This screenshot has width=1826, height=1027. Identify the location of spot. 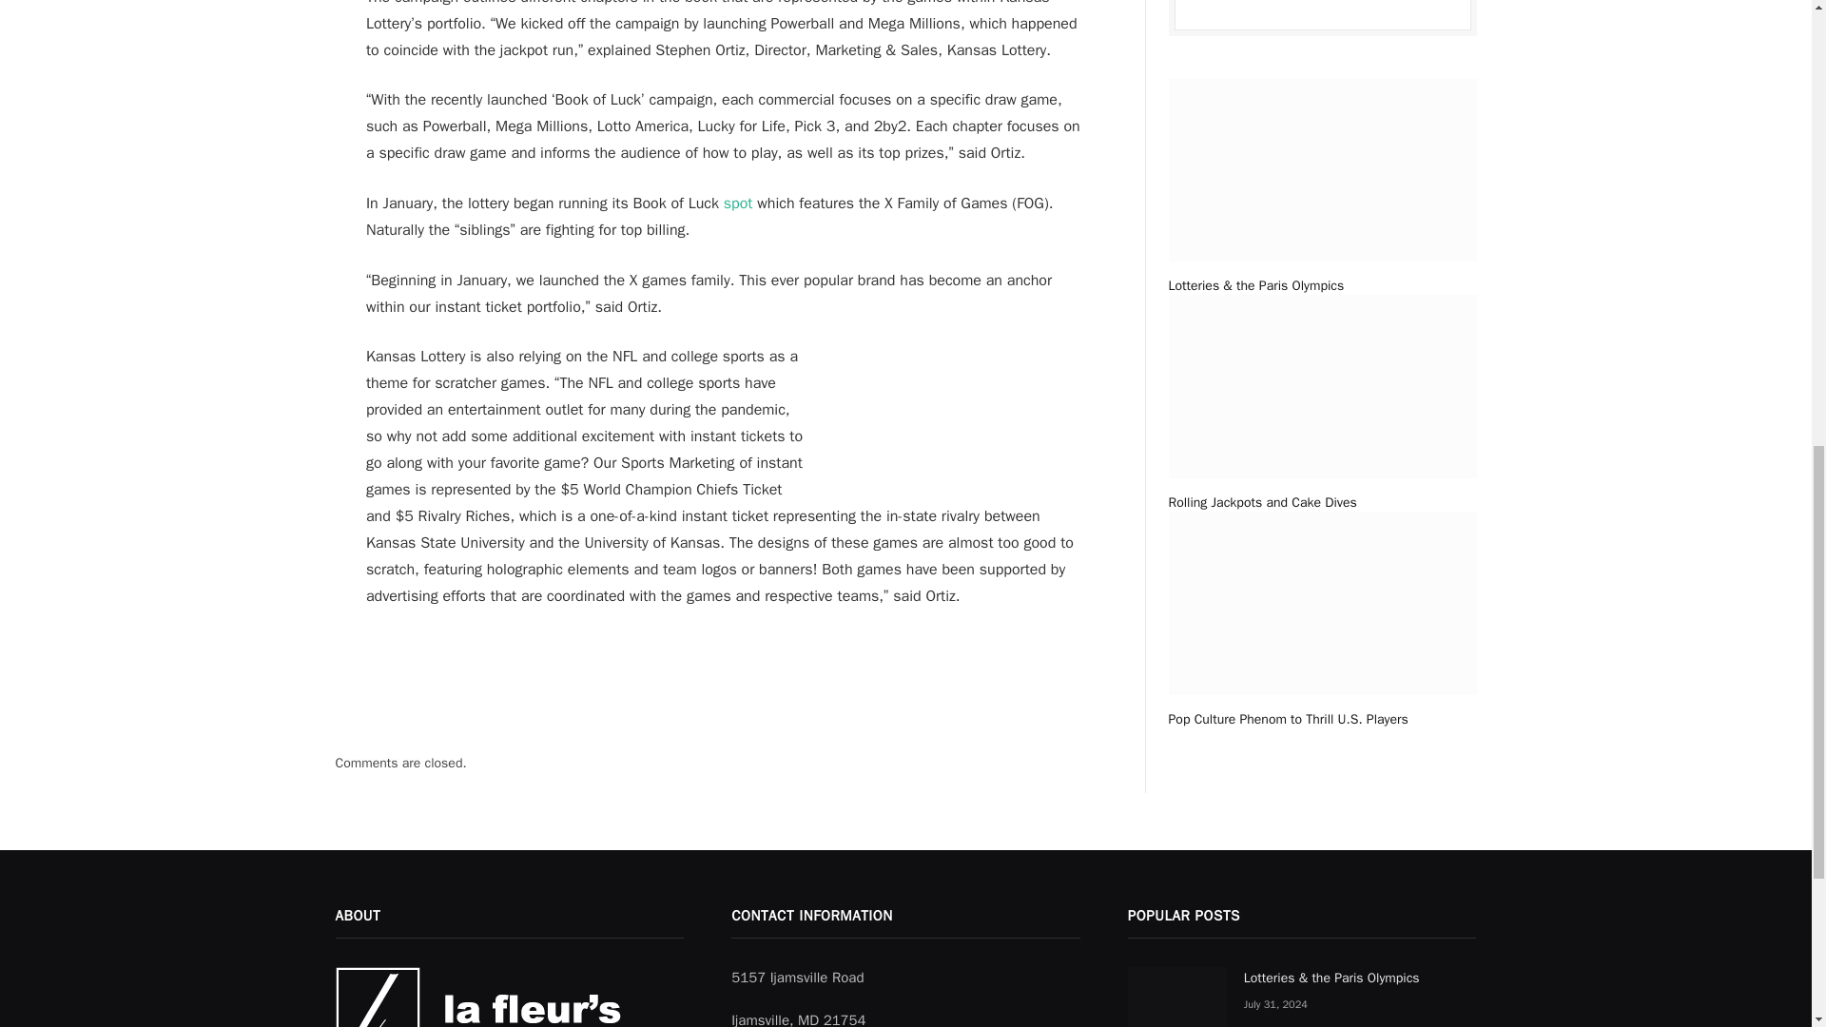
(738, 203).